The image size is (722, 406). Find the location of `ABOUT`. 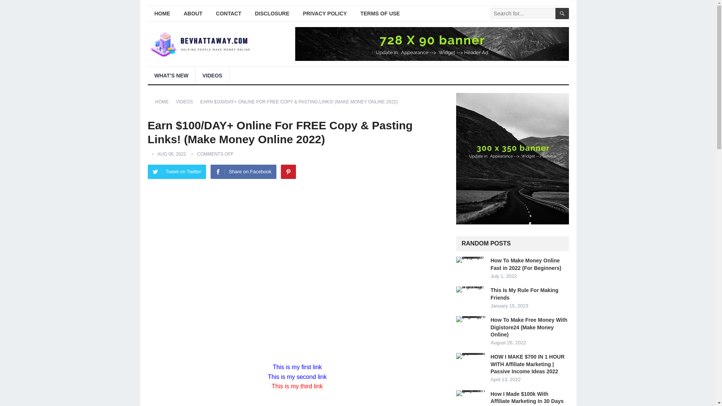

ABOUT is located at coordinates (193, 14).